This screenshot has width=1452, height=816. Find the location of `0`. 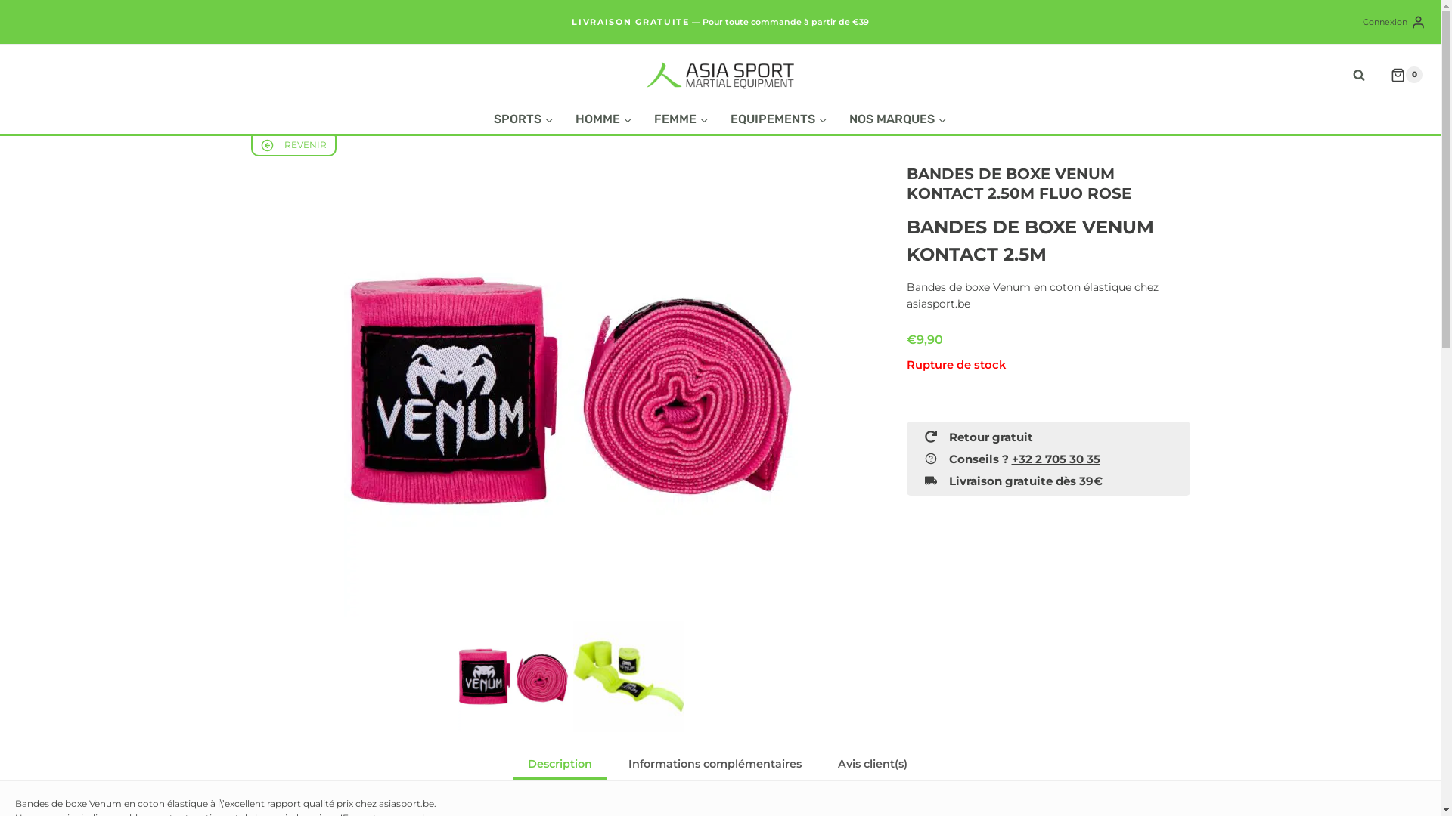

0 is located at coordinates (1401, 75).